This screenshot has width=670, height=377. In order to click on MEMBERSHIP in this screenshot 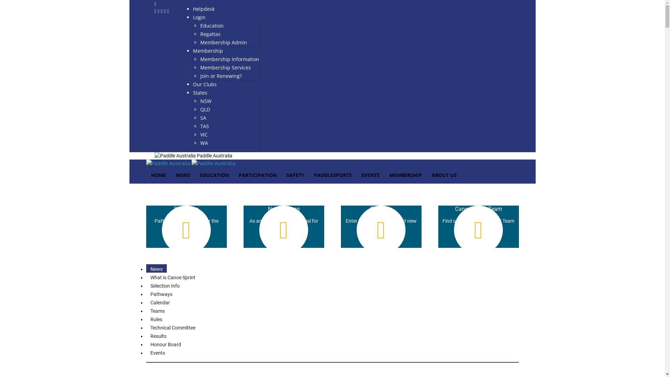, I will do `click(405, 175)`.